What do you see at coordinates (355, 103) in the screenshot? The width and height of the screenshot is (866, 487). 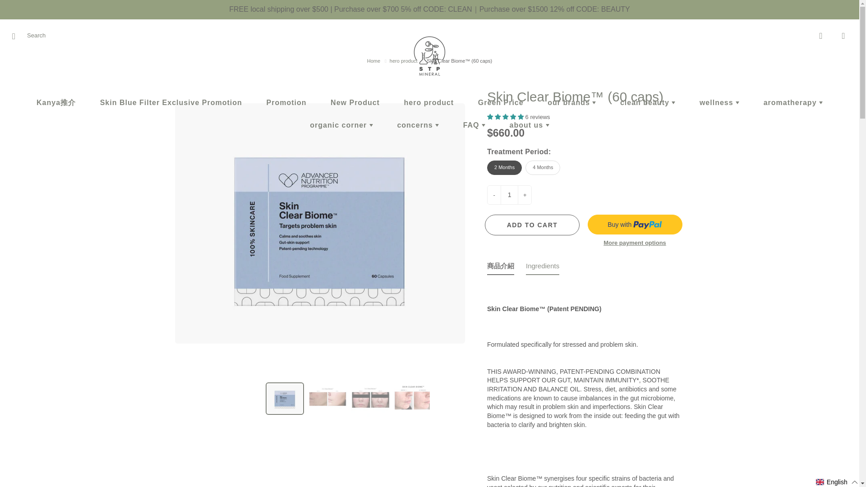 I see `New Product` at bounding box center [355, 103].